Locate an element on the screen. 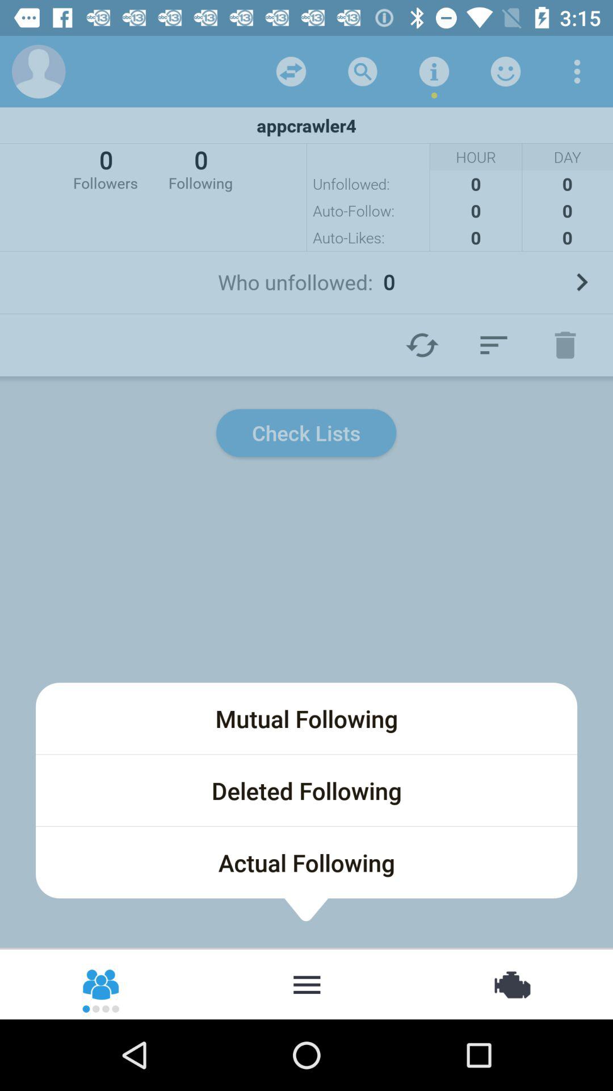  go forward is located at coordinates (581, 282).